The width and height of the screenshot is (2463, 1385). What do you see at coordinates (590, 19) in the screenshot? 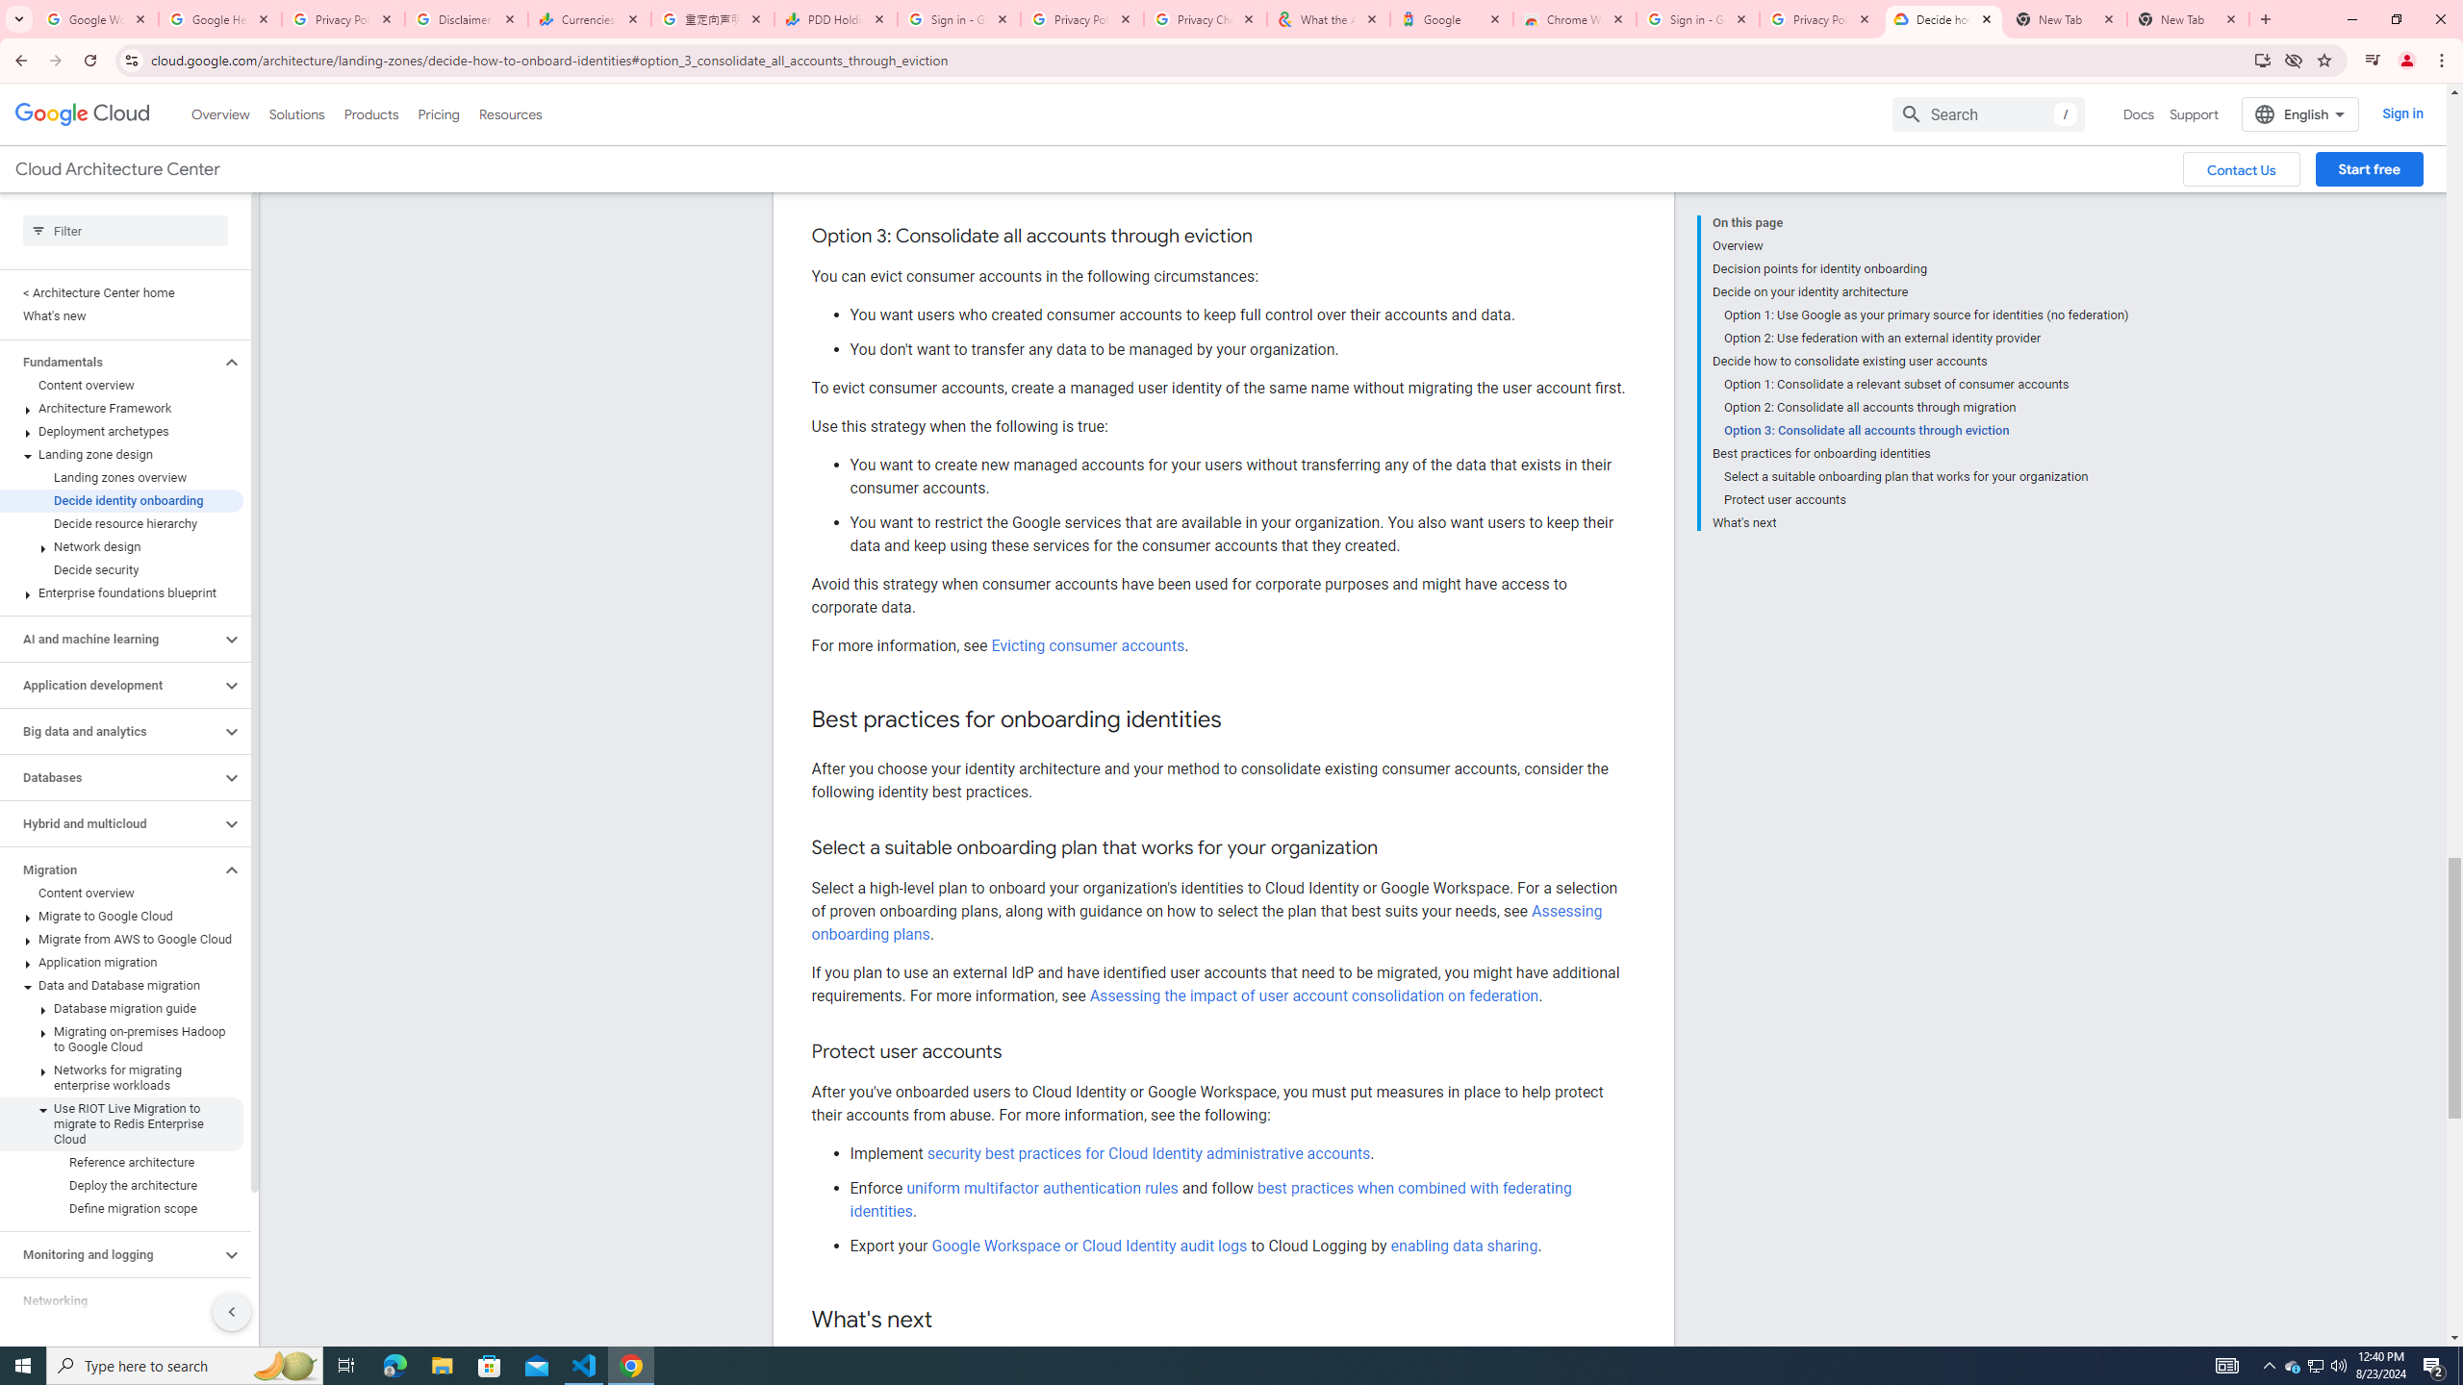
I see `Currencies - Google Finance` at bounding box center [590, 19].